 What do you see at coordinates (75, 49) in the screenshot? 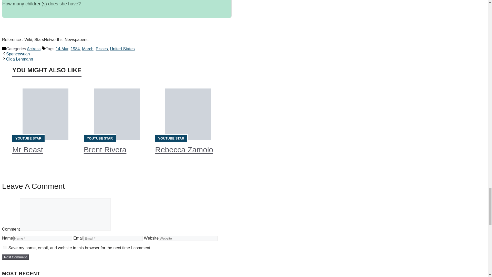
I see `1984` at bounding box center [75, 49].